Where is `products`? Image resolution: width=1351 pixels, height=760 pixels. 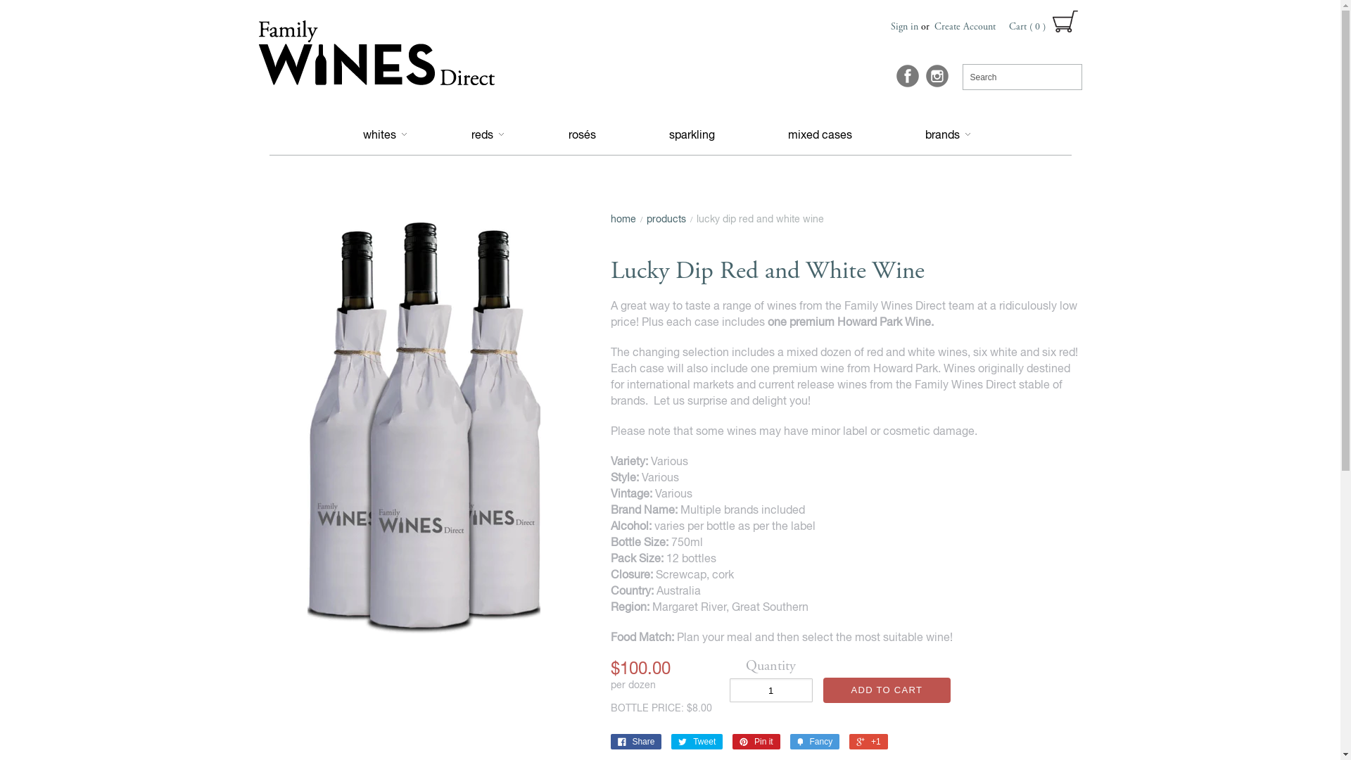 products is located at coordinates (666, 219).